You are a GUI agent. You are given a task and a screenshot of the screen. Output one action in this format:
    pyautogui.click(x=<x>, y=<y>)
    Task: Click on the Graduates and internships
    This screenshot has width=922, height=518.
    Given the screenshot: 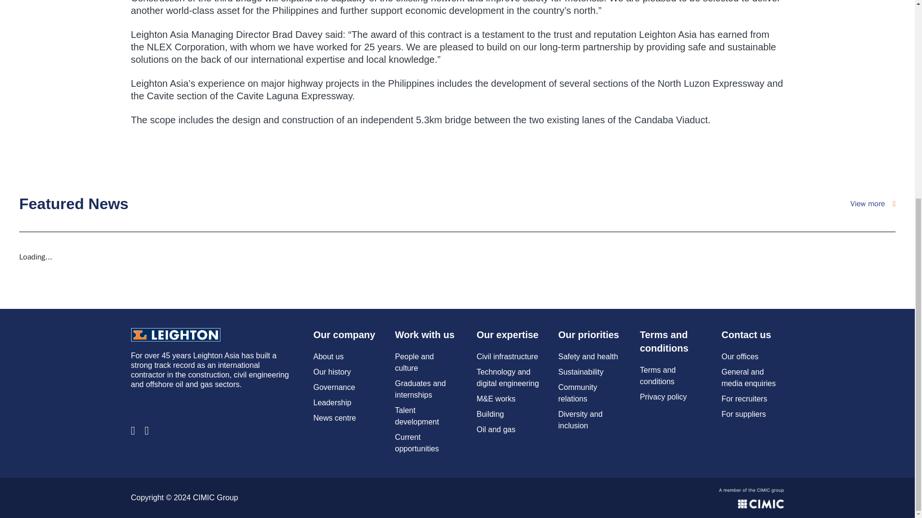 What is the action you would take?
    pyautogui.click(x=420, y=388)
    